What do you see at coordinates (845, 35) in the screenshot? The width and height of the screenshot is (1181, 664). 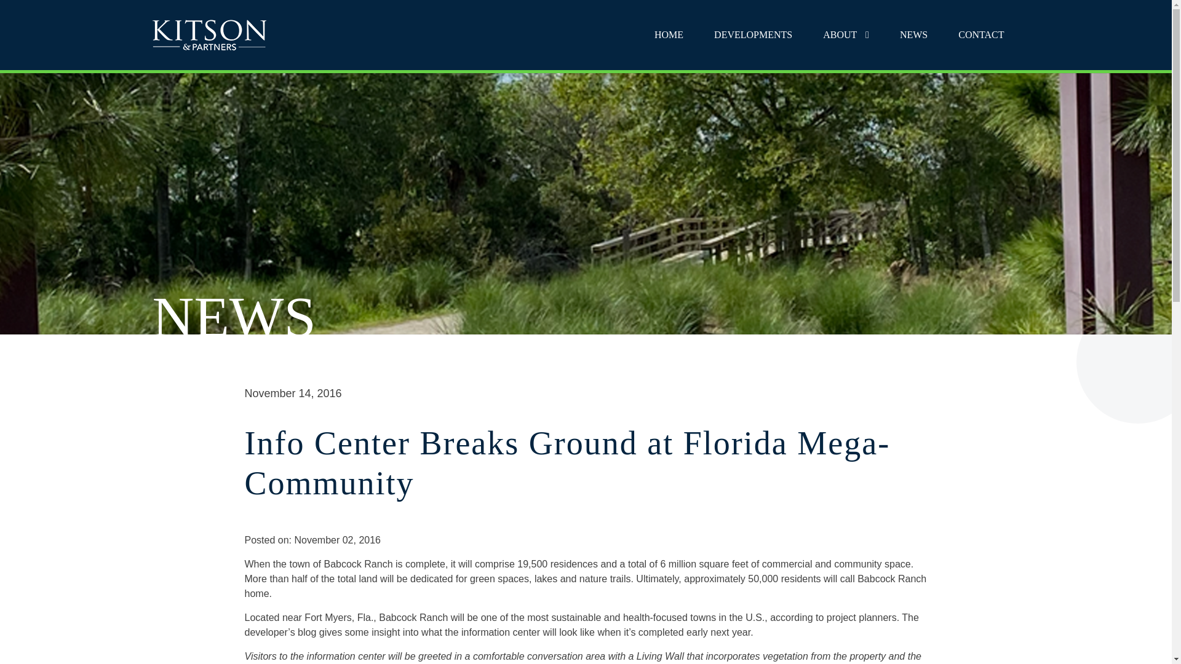 I see `ABOUT` at bounding box center [845, 35].